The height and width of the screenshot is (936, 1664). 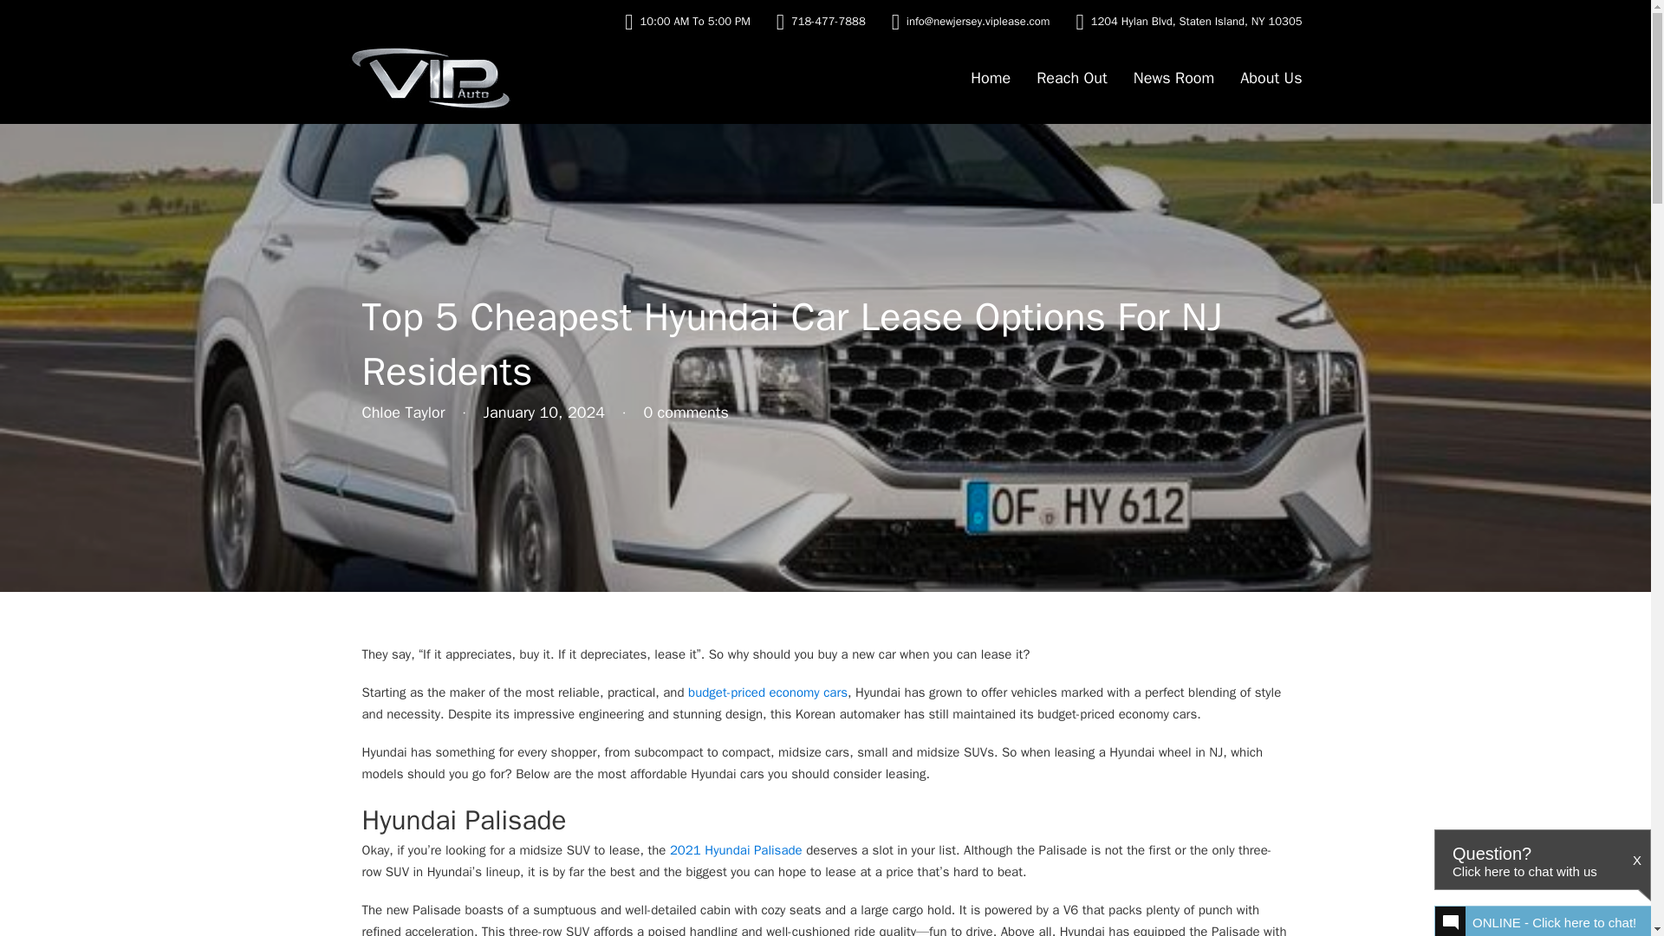 I want to click on News Room, so click(x=1173, y=78).